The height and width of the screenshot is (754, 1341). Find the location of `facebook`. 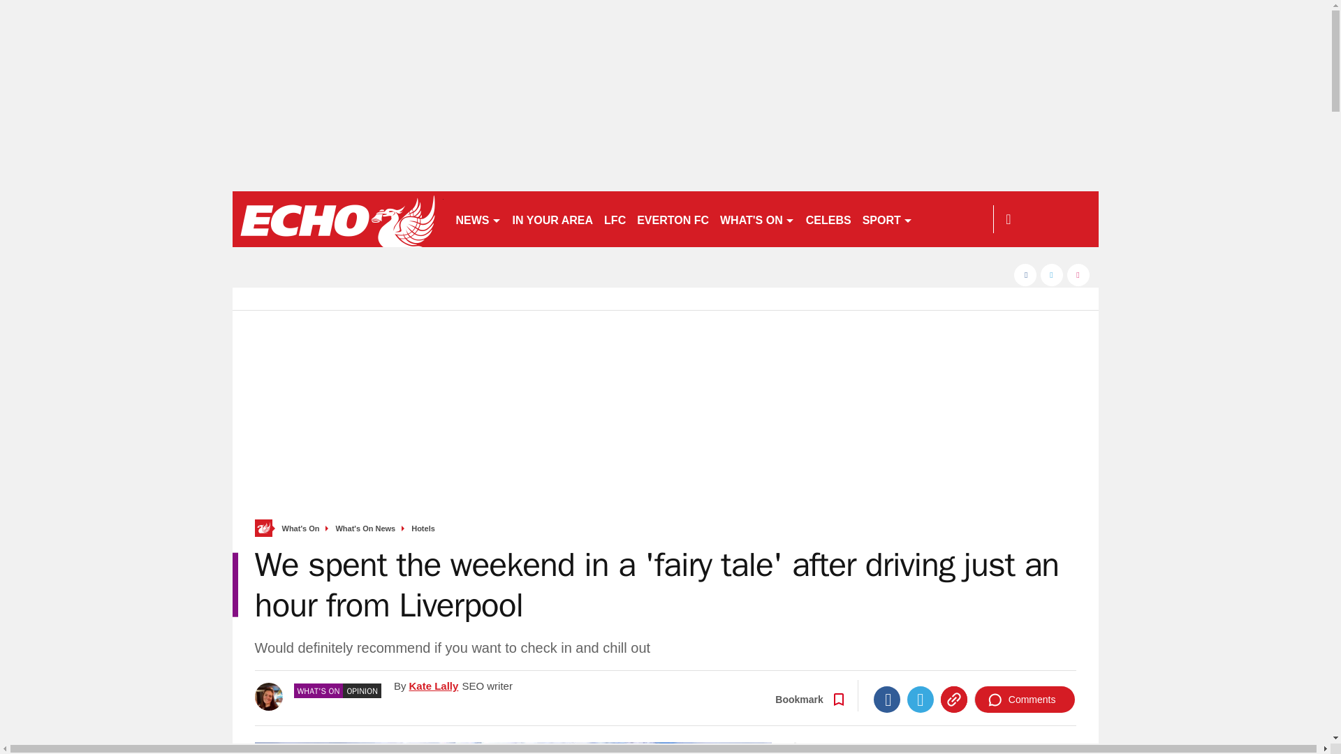

facebook is located at coordinates (1025, 275).